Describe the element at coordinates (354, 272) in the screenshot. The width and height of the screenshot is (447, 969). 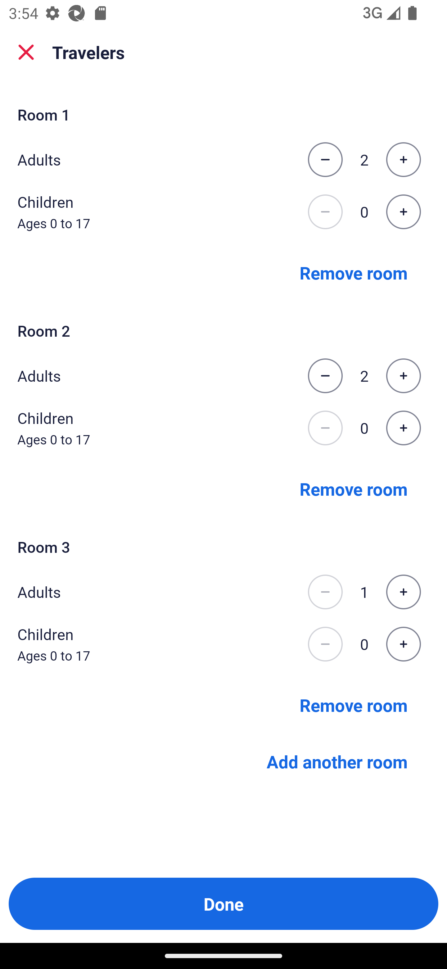
I see `Remove room` at that location.